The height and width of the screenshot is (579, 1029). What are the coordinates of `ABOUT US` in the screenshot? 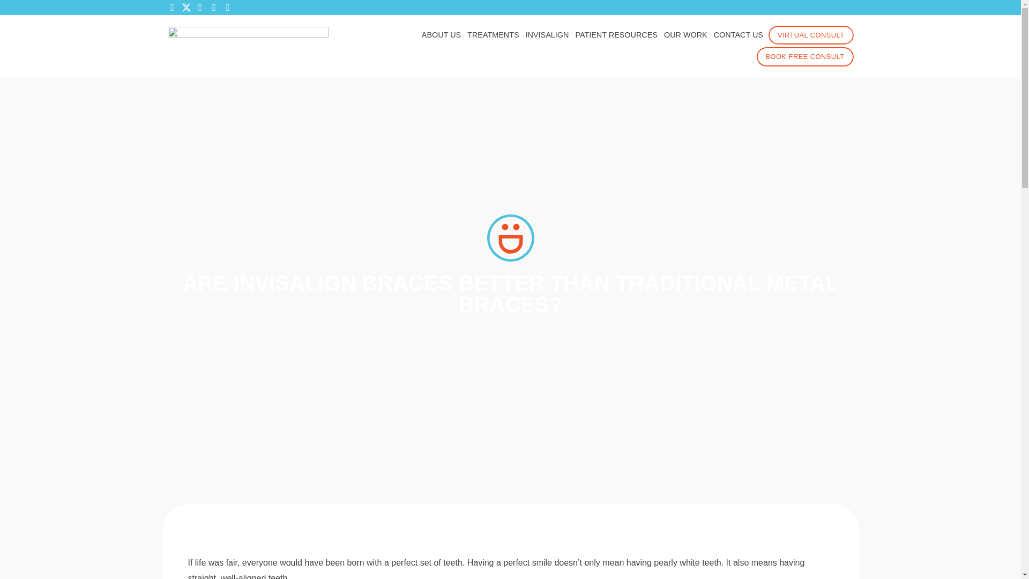 It's located at (441, 34).